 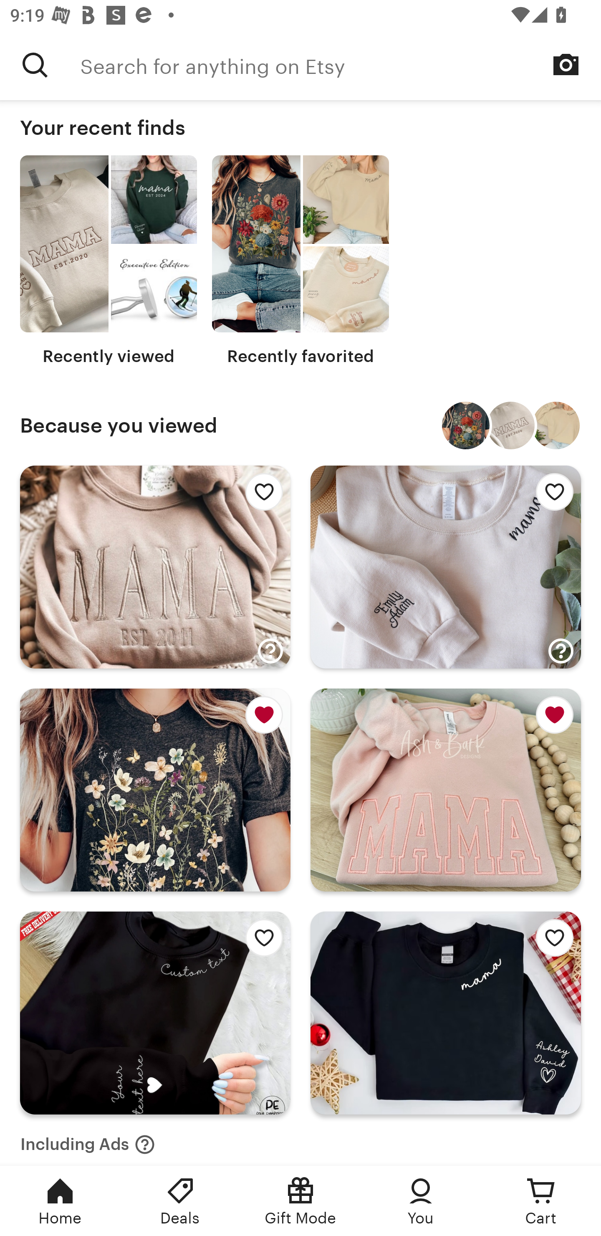 What do you see at coordinates (541, 1201) in the screenshot?
I see `Cart` at bounding box center [541, 1201].